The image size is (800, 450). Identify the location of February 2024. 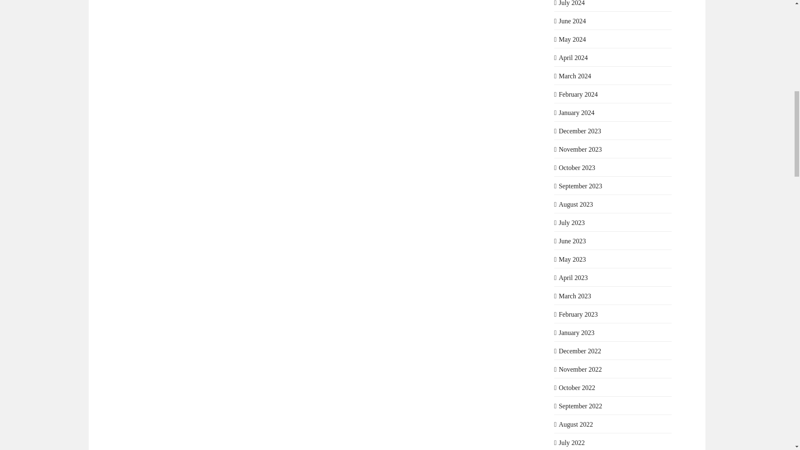
(578, 94).